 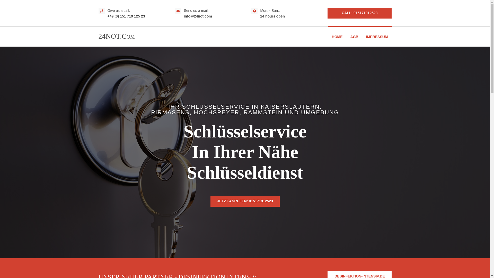 I want to click on AGB, so click(x=355, y=37).